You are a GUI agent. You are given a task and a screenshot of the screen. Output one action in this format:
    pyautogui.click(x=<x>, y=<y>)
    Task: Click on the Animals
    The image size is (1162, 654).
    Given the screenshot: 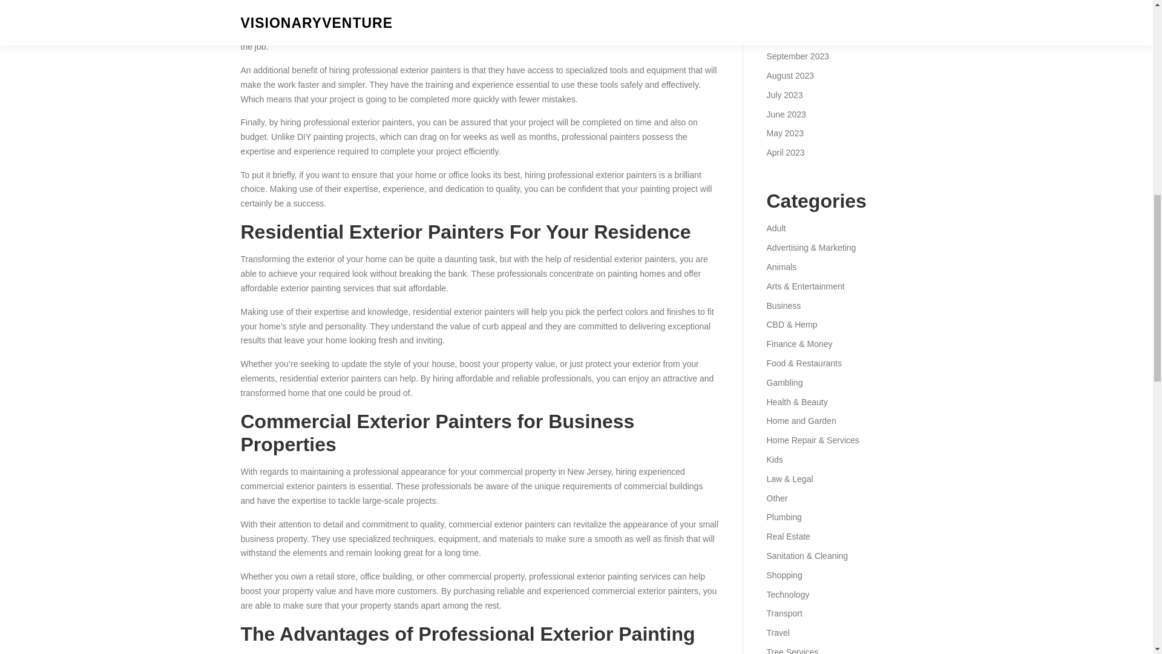 What is the action you would take?
    pyautogui.click(x=781, y=267)
    